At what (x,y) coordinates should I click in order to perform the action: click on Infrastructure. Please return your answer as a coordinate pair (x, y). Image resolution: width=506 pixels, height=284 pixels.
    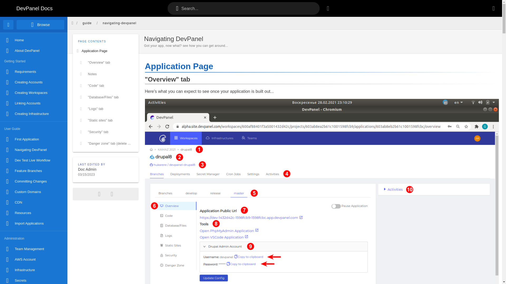
    Looking at the image, I should click on (34, 270).